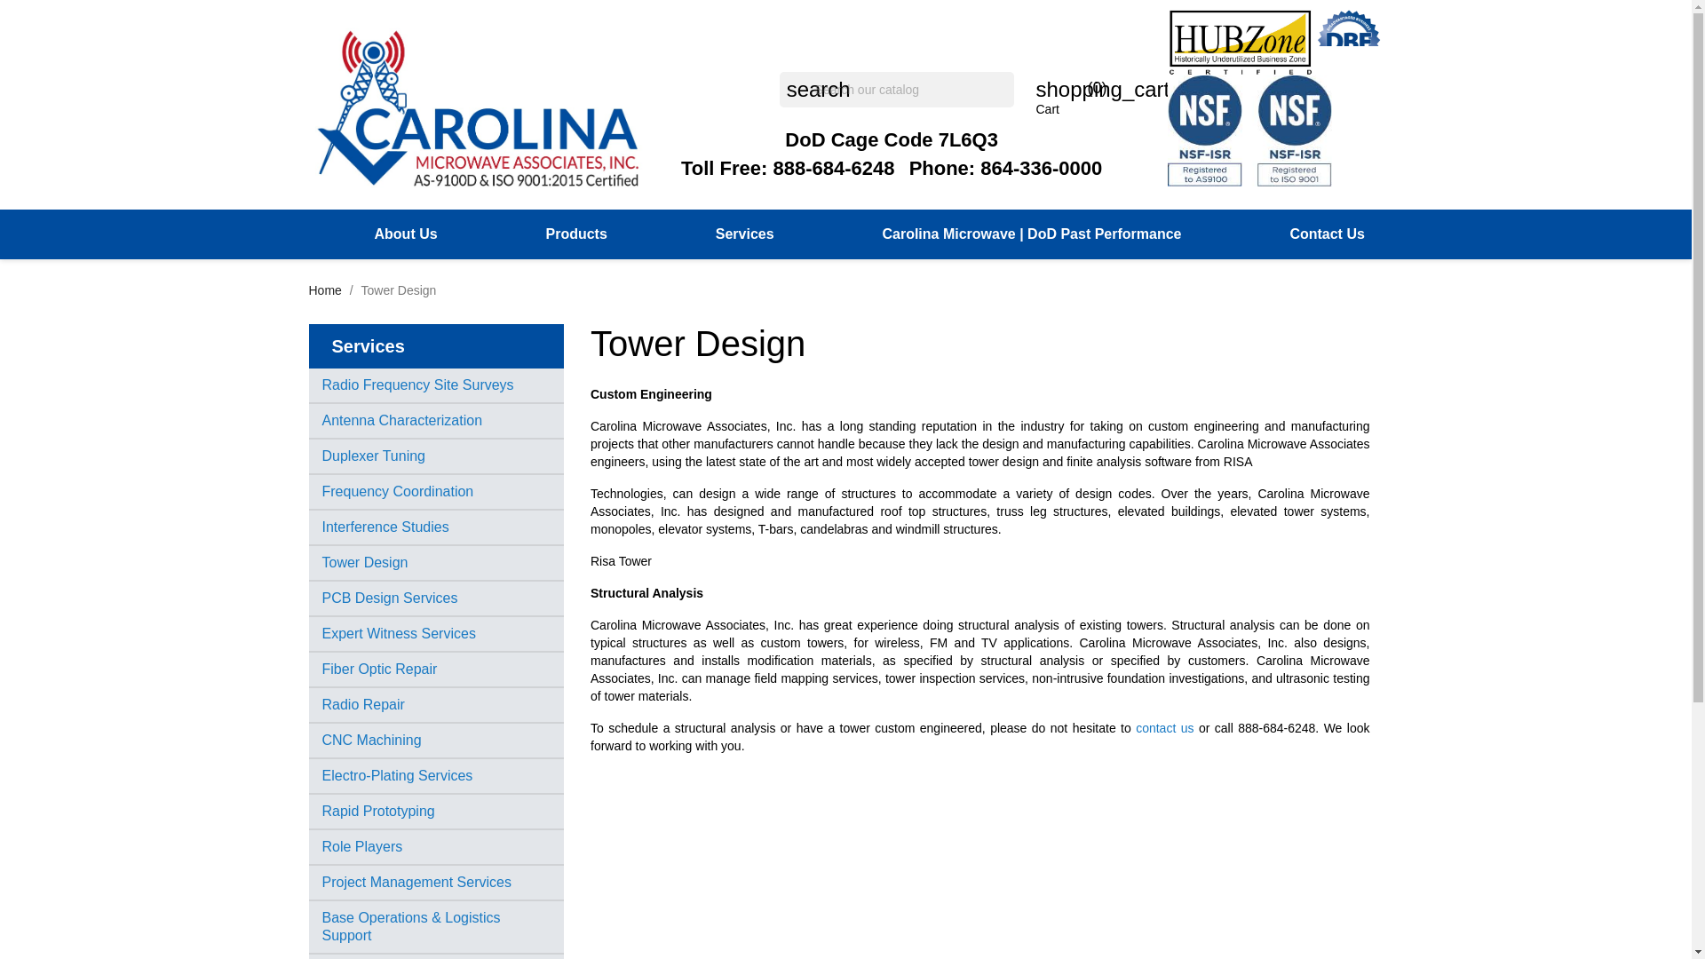 This screenshot has height=959, width=1705. Describe the element at coordinates (407, 234) in the screenshot. I see `About Us` at that location.